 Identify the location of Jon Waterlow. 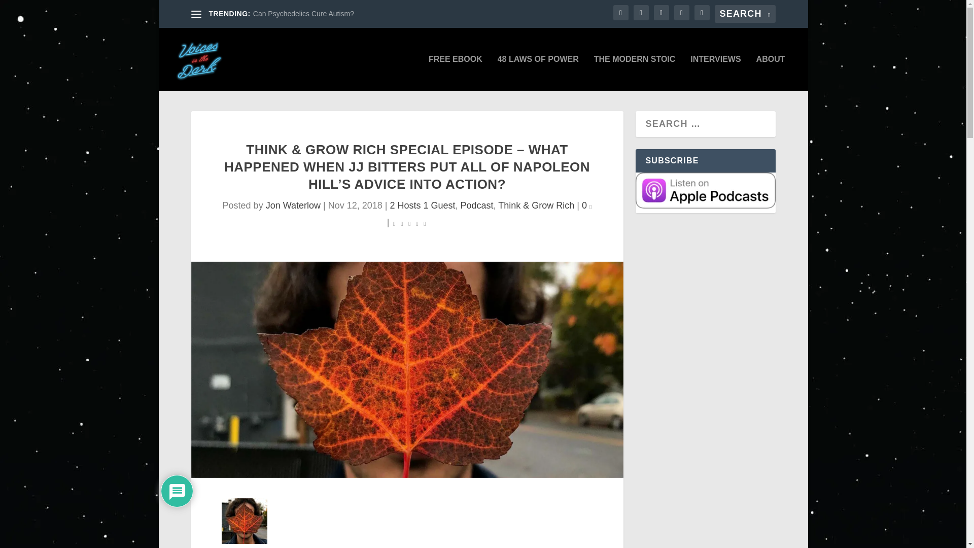
(293, 205).